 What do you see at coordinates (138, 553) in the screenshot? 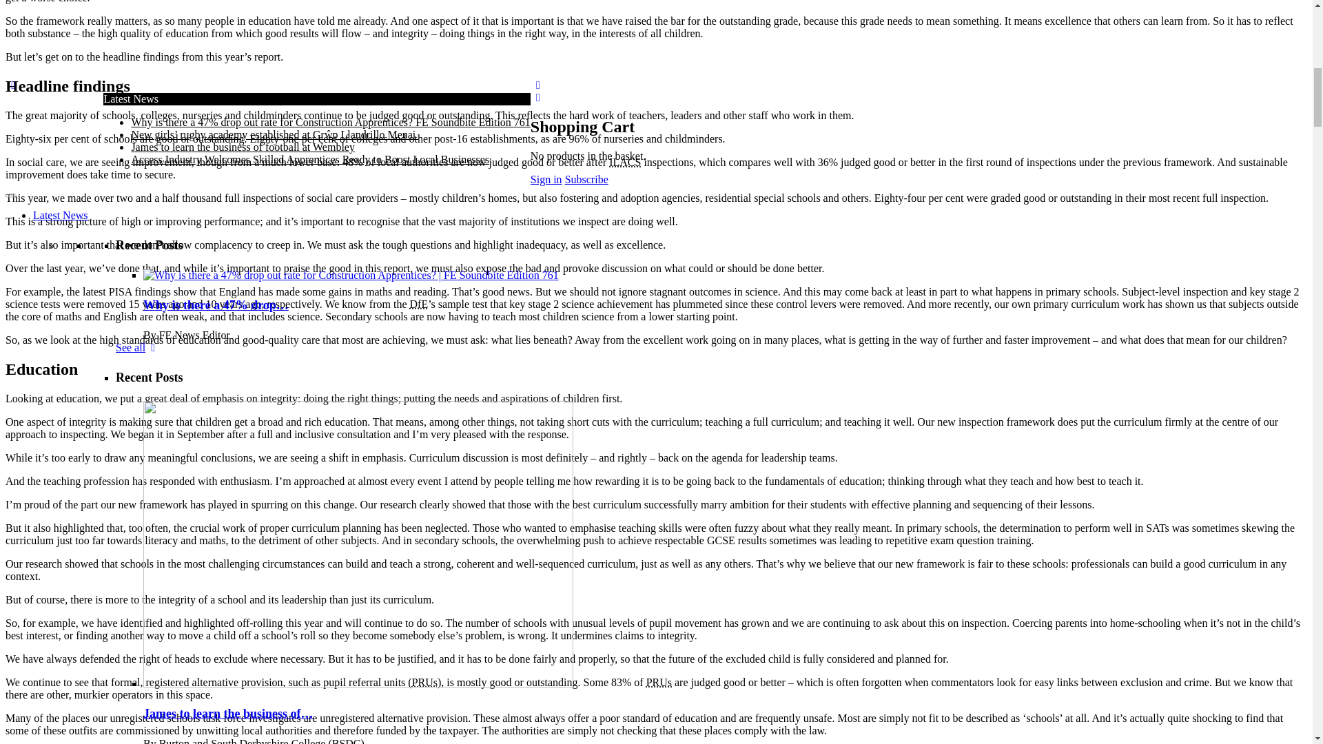
I see `See all` at bounding box center [138, 553].